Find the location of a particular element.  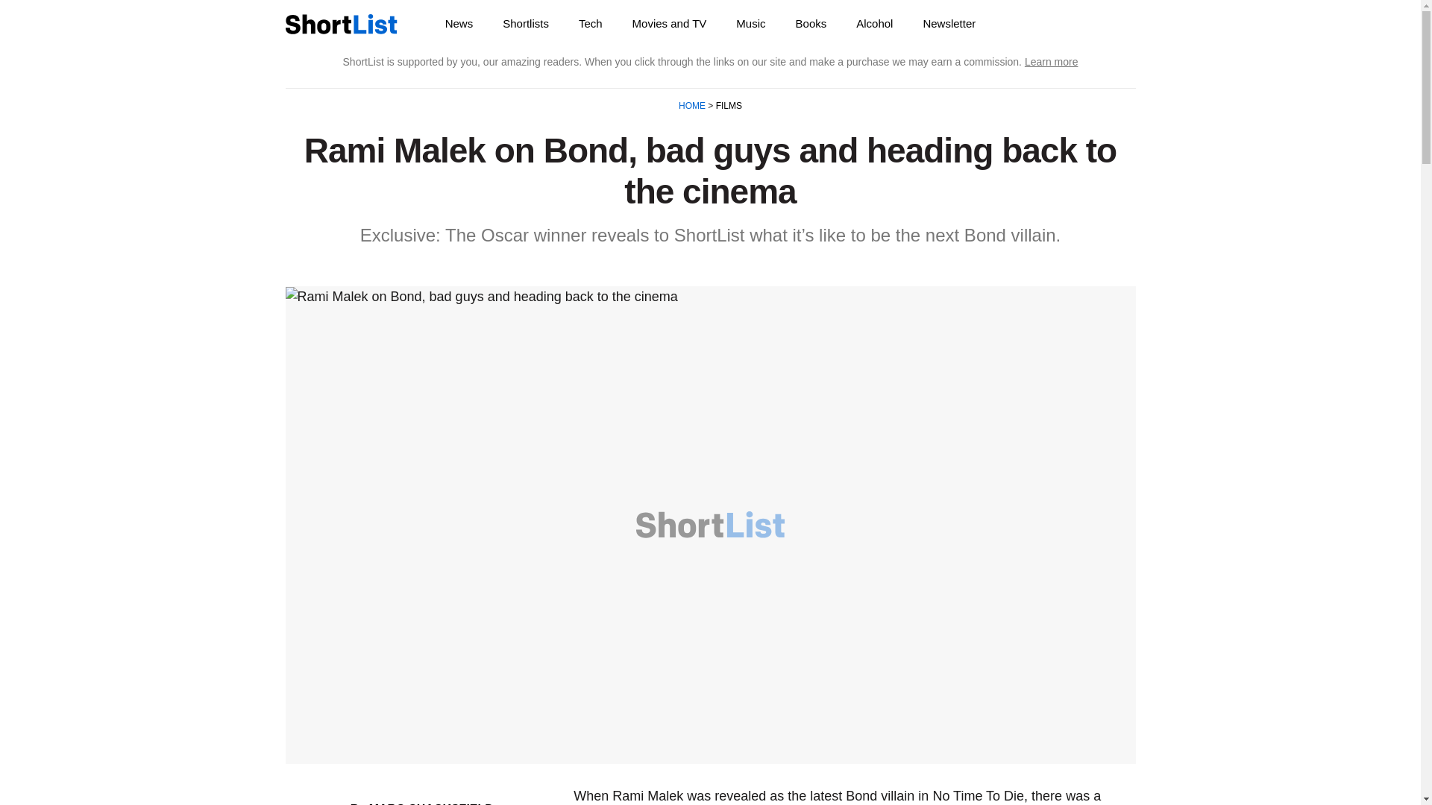

Tech is located at coordinates (591, 23).